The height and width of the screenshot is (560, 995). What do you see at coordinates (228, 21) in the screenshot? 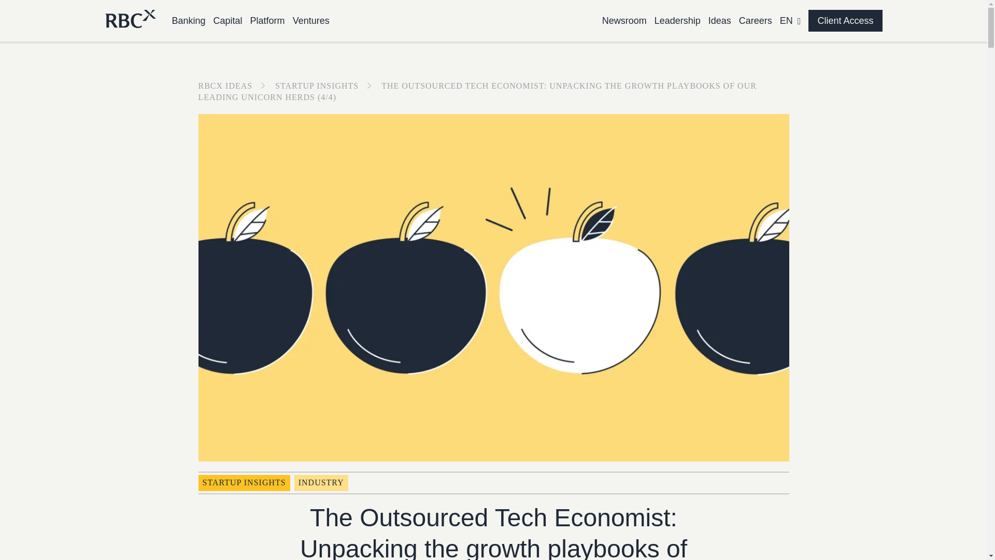
I see `Capital` at bounding box center [228, 21].